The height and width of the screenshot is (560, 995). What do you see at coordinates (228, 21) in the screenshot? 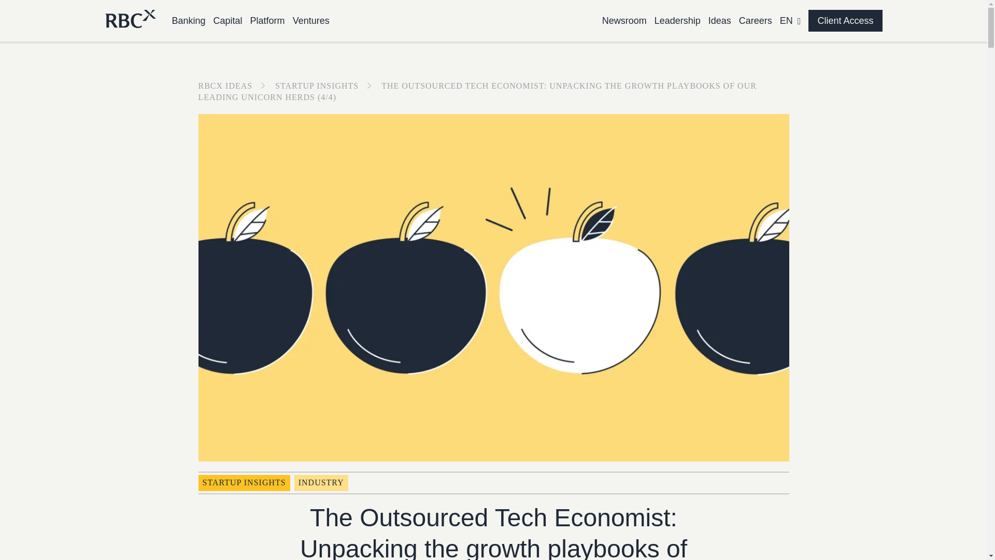
I see `Capital` at bounding box center [228, 21].